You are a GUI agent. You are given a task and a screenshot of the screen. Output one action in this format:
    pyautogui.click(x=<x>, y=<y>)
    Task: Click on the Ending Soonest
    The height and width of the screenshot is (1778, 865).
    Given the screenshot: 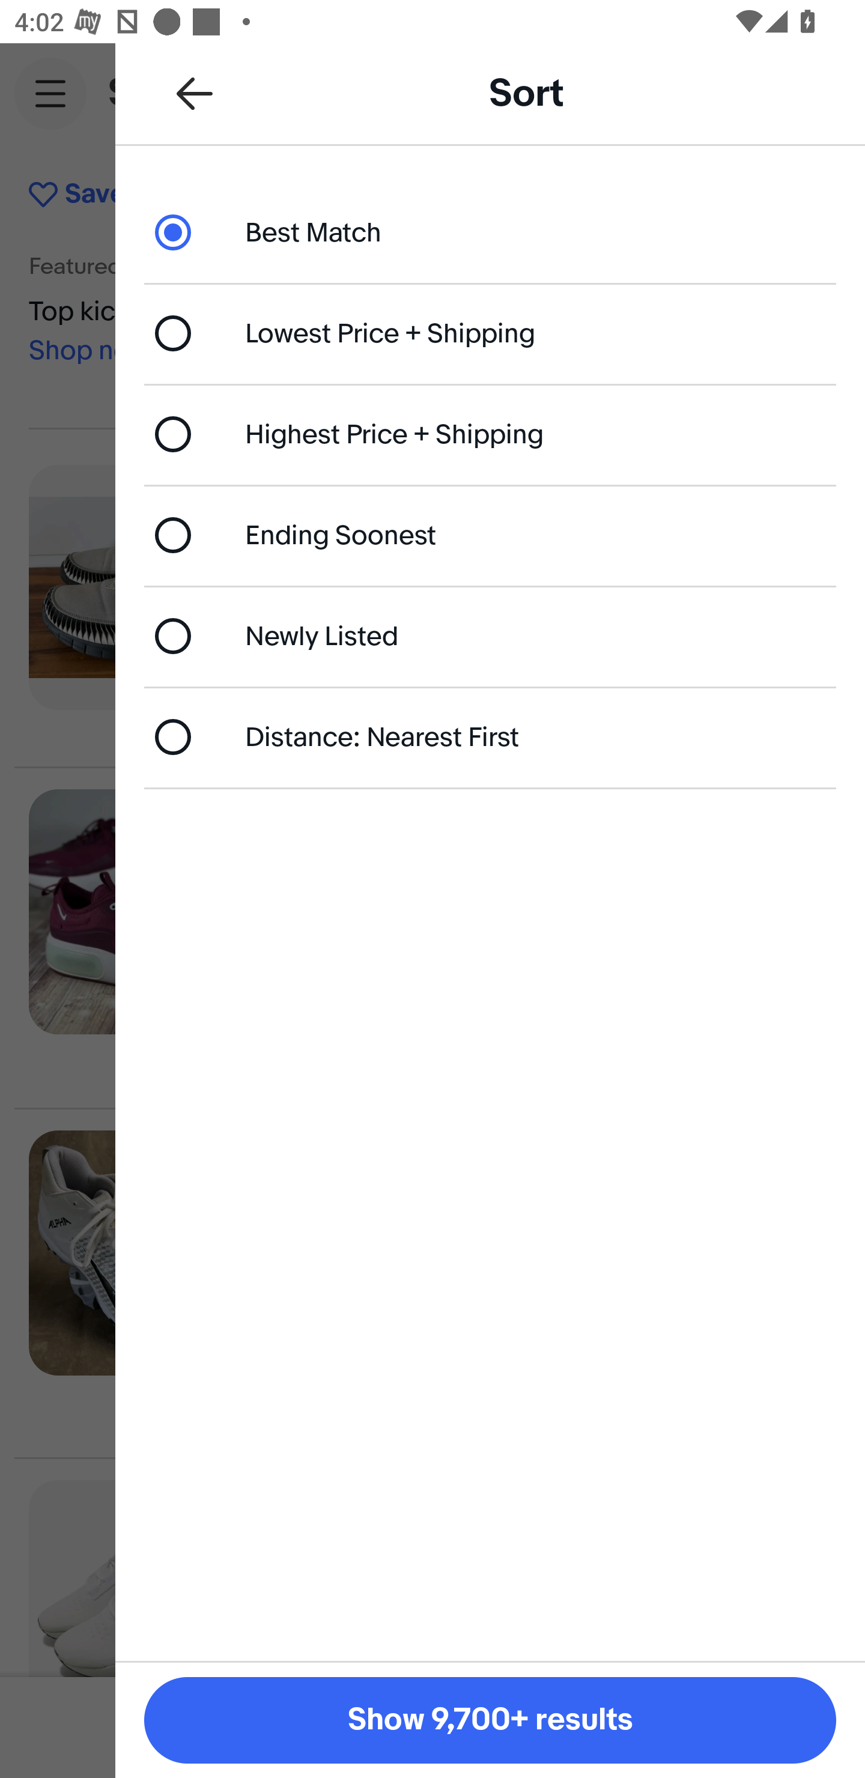 What is the action you would take?
    pyautogui.click(x=490, y=535)
    